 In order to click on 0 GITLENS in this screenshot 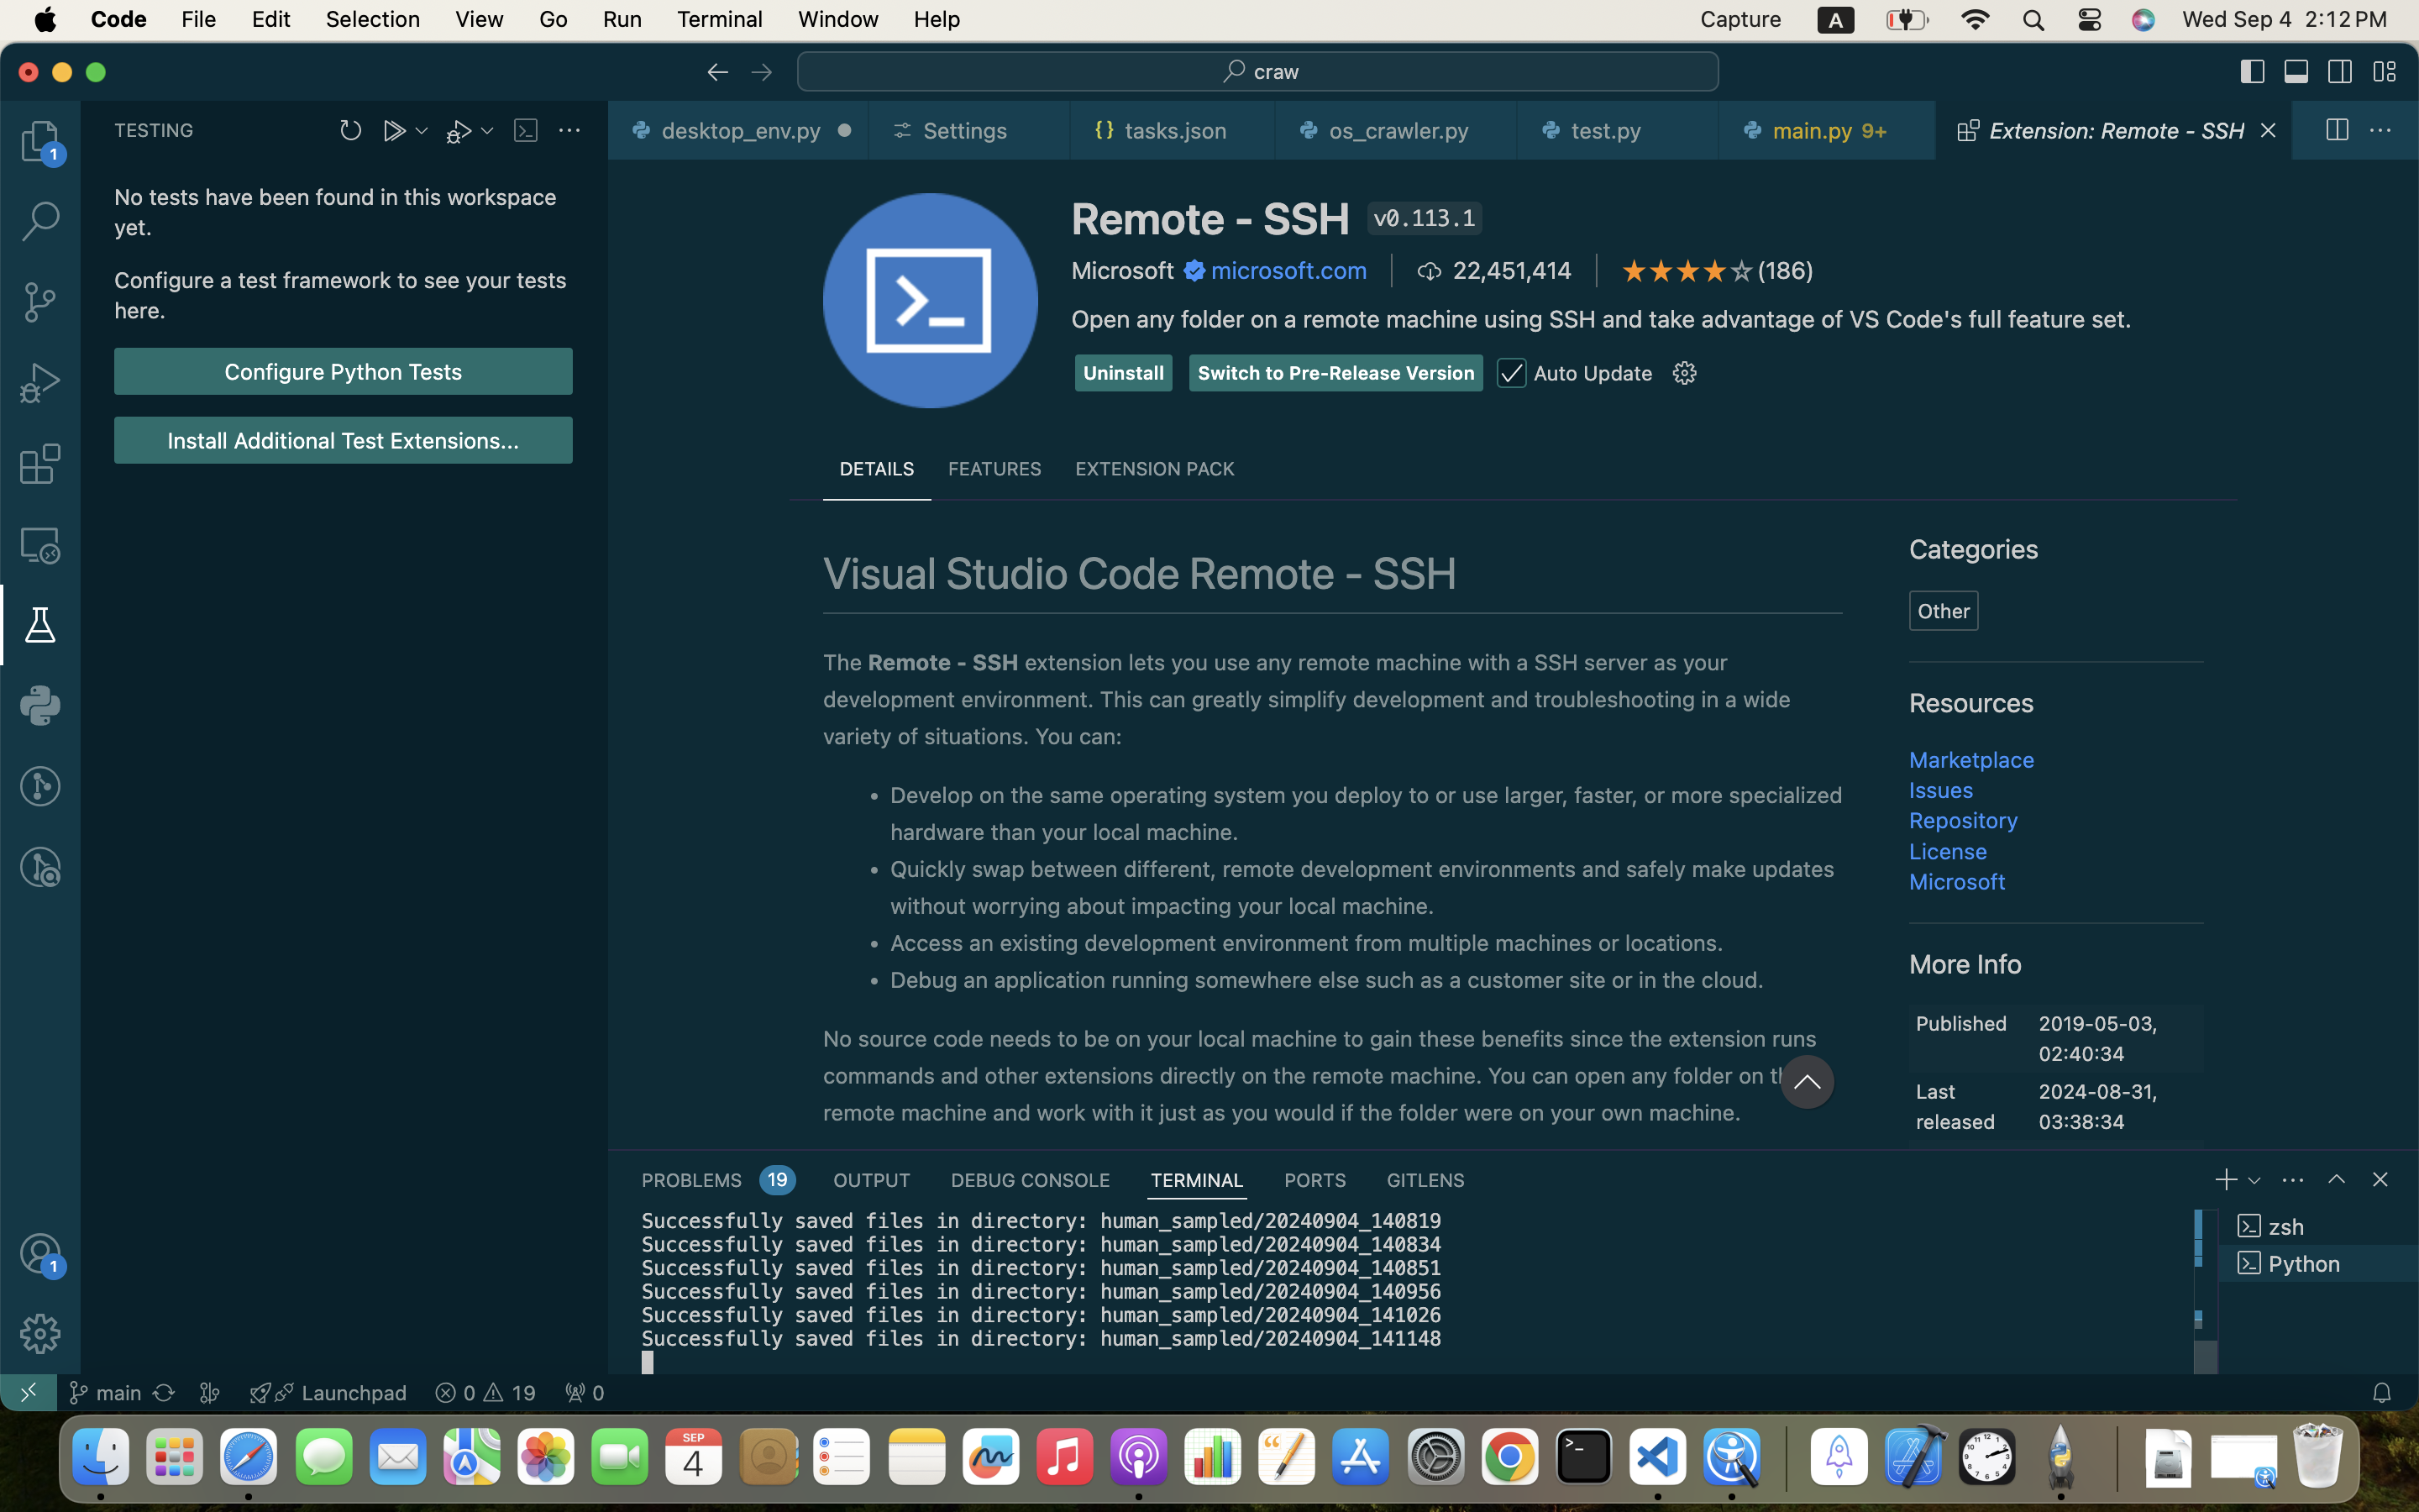, I will do `click(1427, 1179)`.